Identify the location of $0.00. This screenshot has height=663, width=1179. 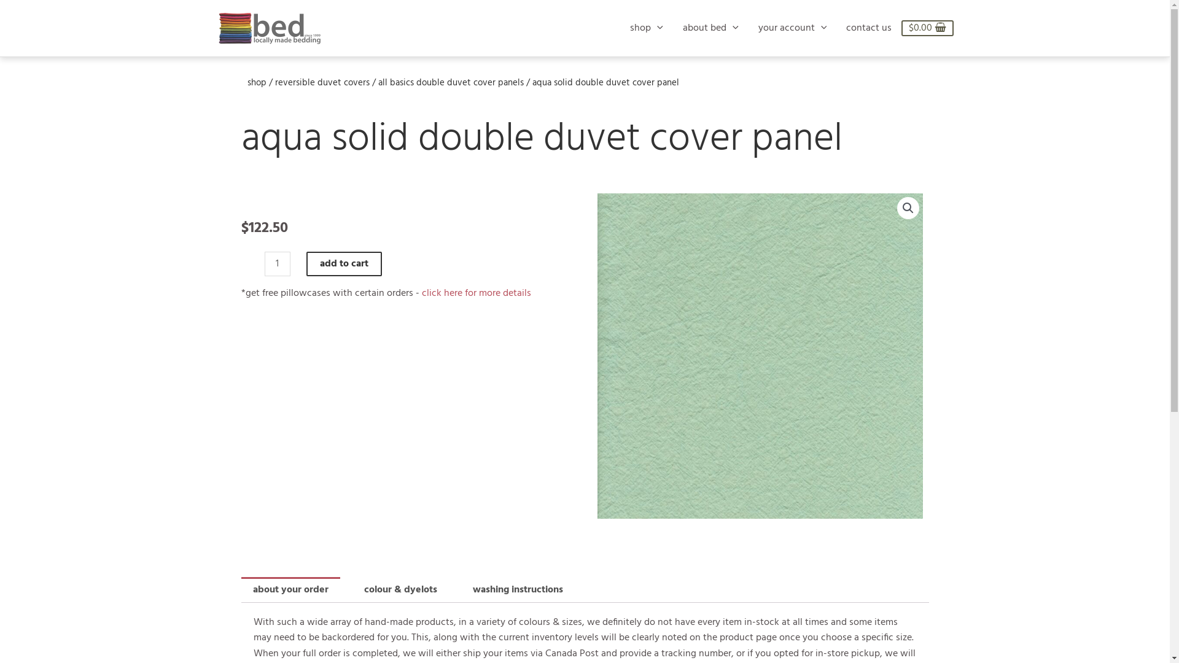
(927, 28).